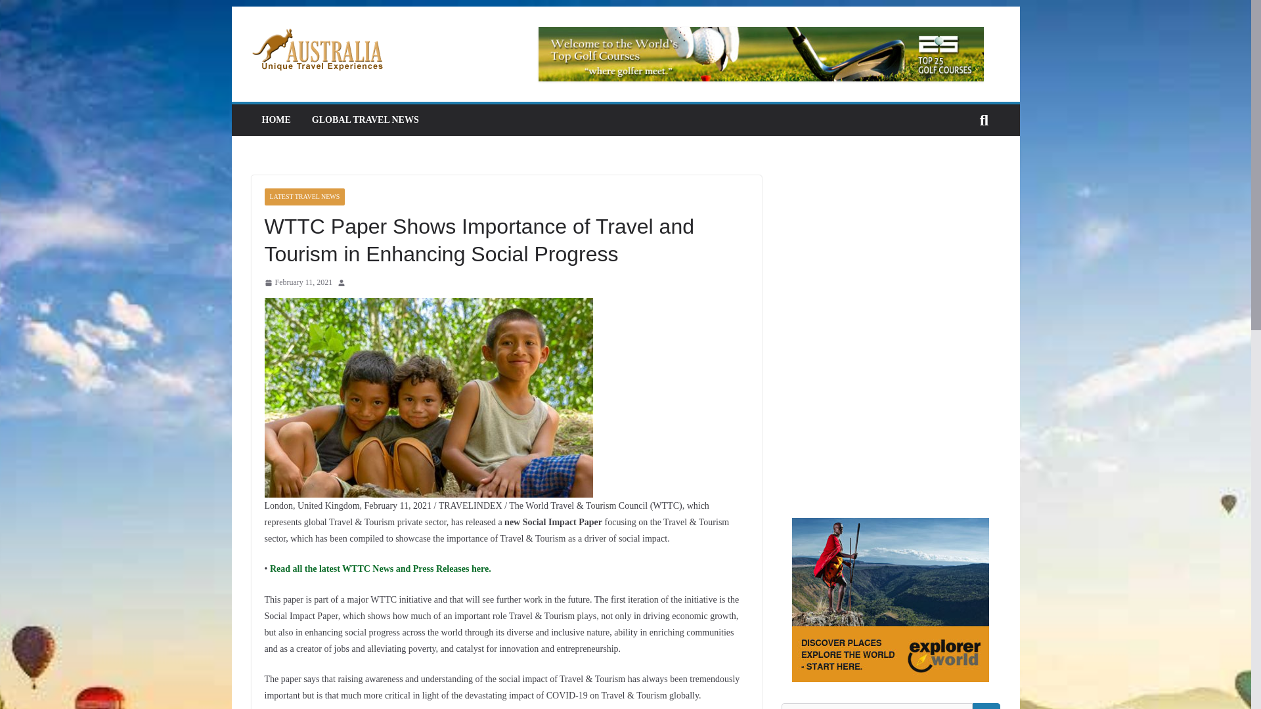  Describe the element at coordinates (303, 197) in the screenshot. I see `LATEST TRAVEL NEWS` at that location.